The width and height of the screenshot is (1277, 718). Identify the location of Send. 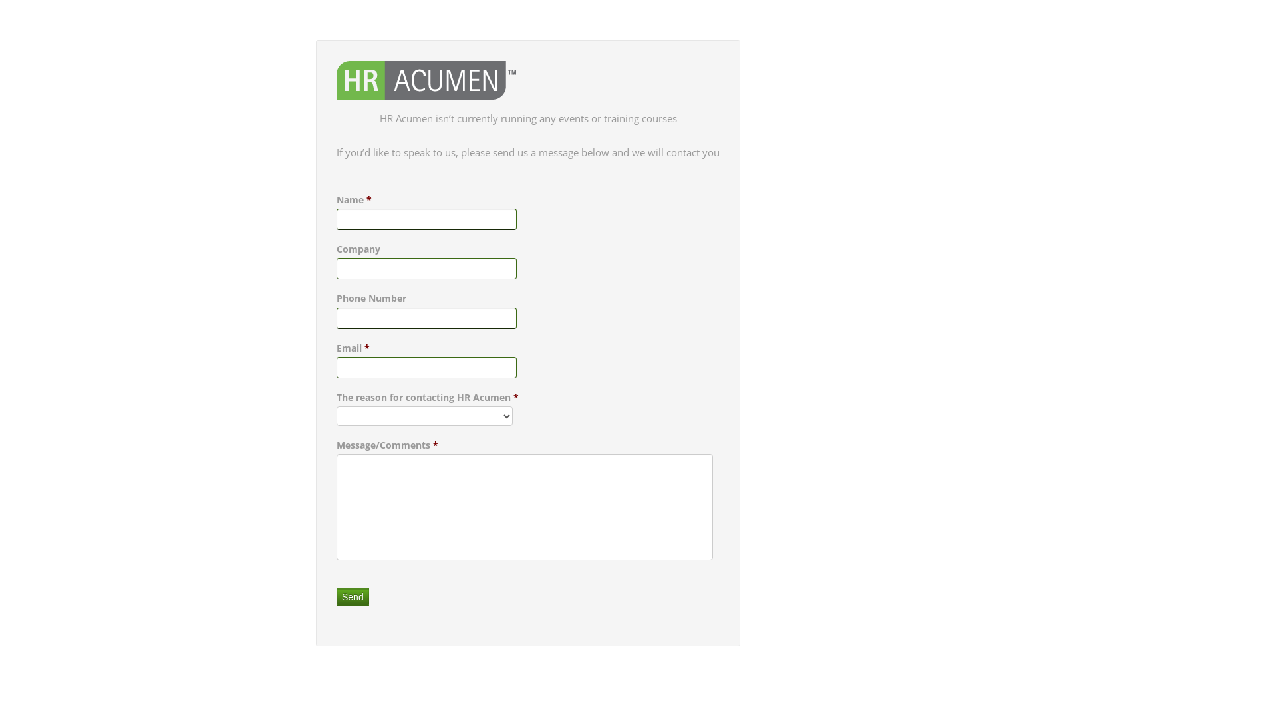
(353, 597).